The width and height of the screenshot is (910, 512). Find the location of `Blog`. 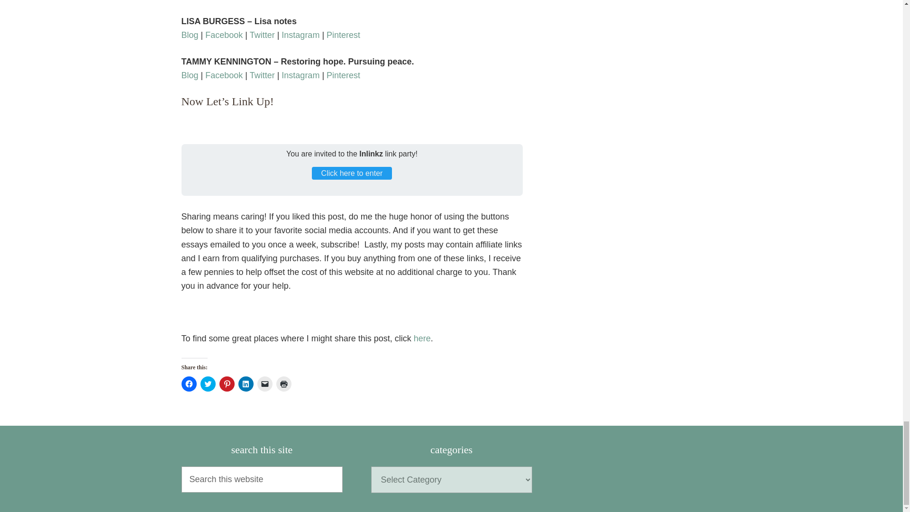

Blog is located at coordinates (190, 35).